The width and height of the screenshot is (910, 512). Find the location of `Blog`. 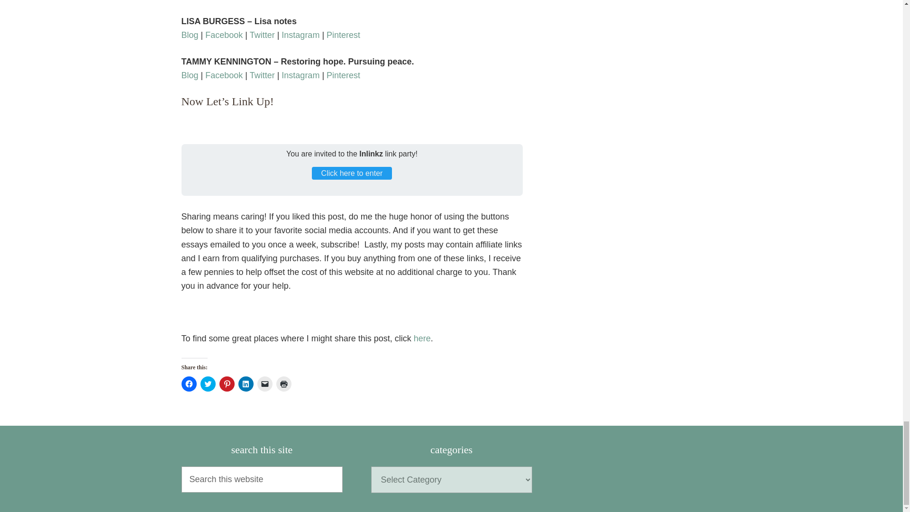

Blog is located at coordinates (190, 35).